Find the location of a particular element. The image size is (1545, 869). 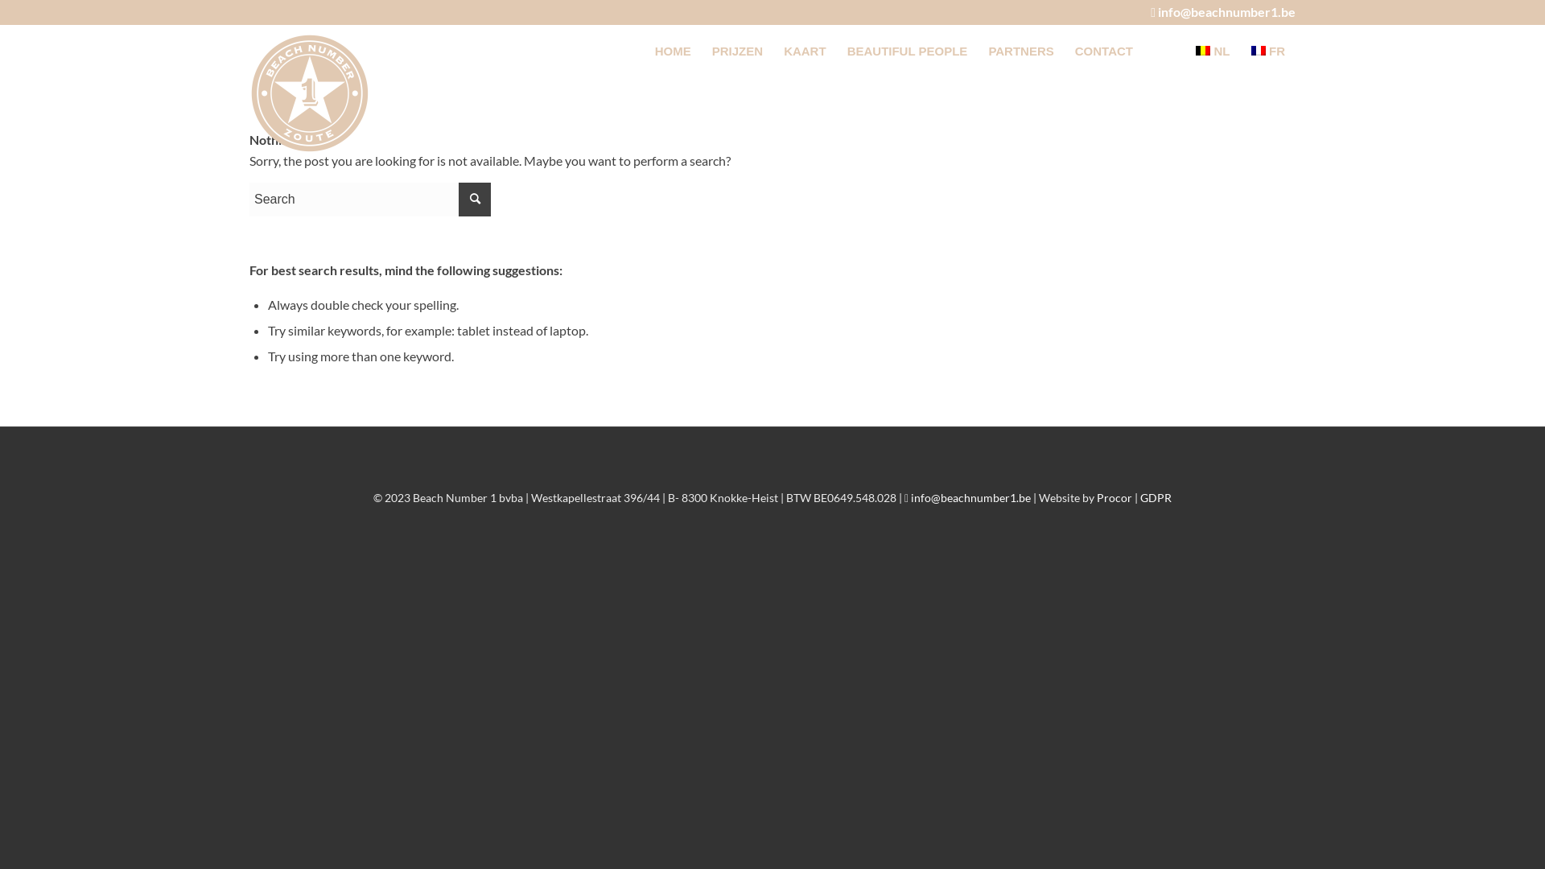

PRIJZEN is located at coordinates (737, 51).